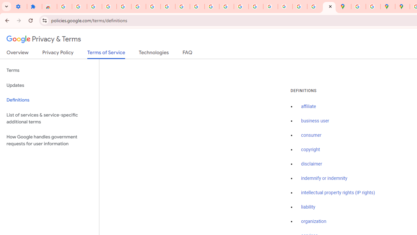 The image size is (417, 235). What do you see at coordinates (338, 193) in the screenshot?
I see `intellectual property rights (IP rights)` at bounding box center [338, 193].